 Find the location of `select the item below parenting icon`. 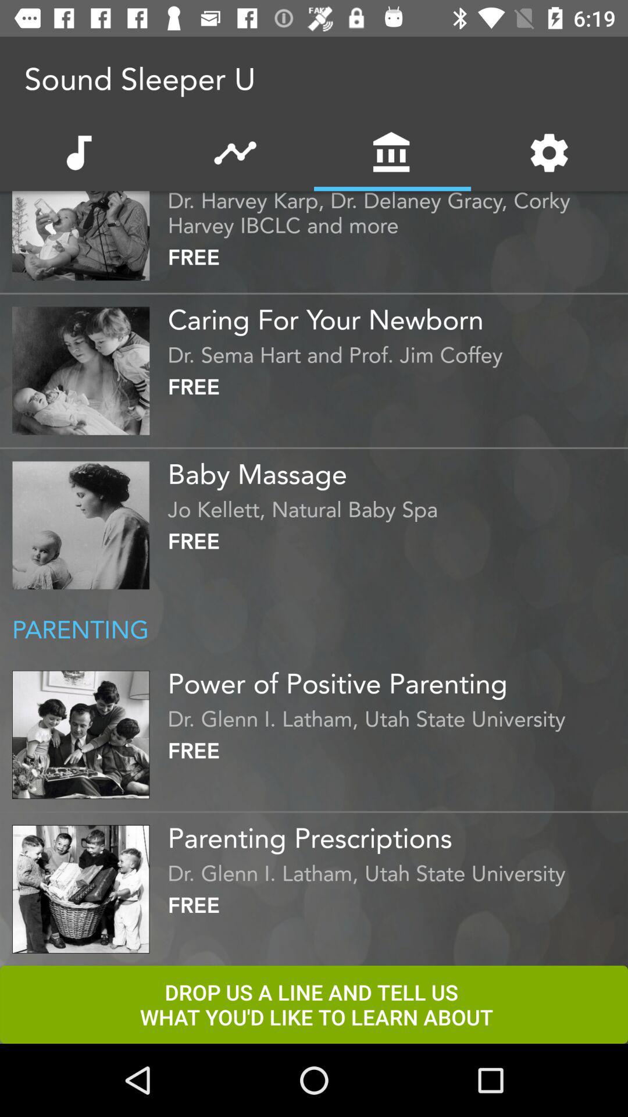

select the item below parenting icon is located at coordinates (395, 679).